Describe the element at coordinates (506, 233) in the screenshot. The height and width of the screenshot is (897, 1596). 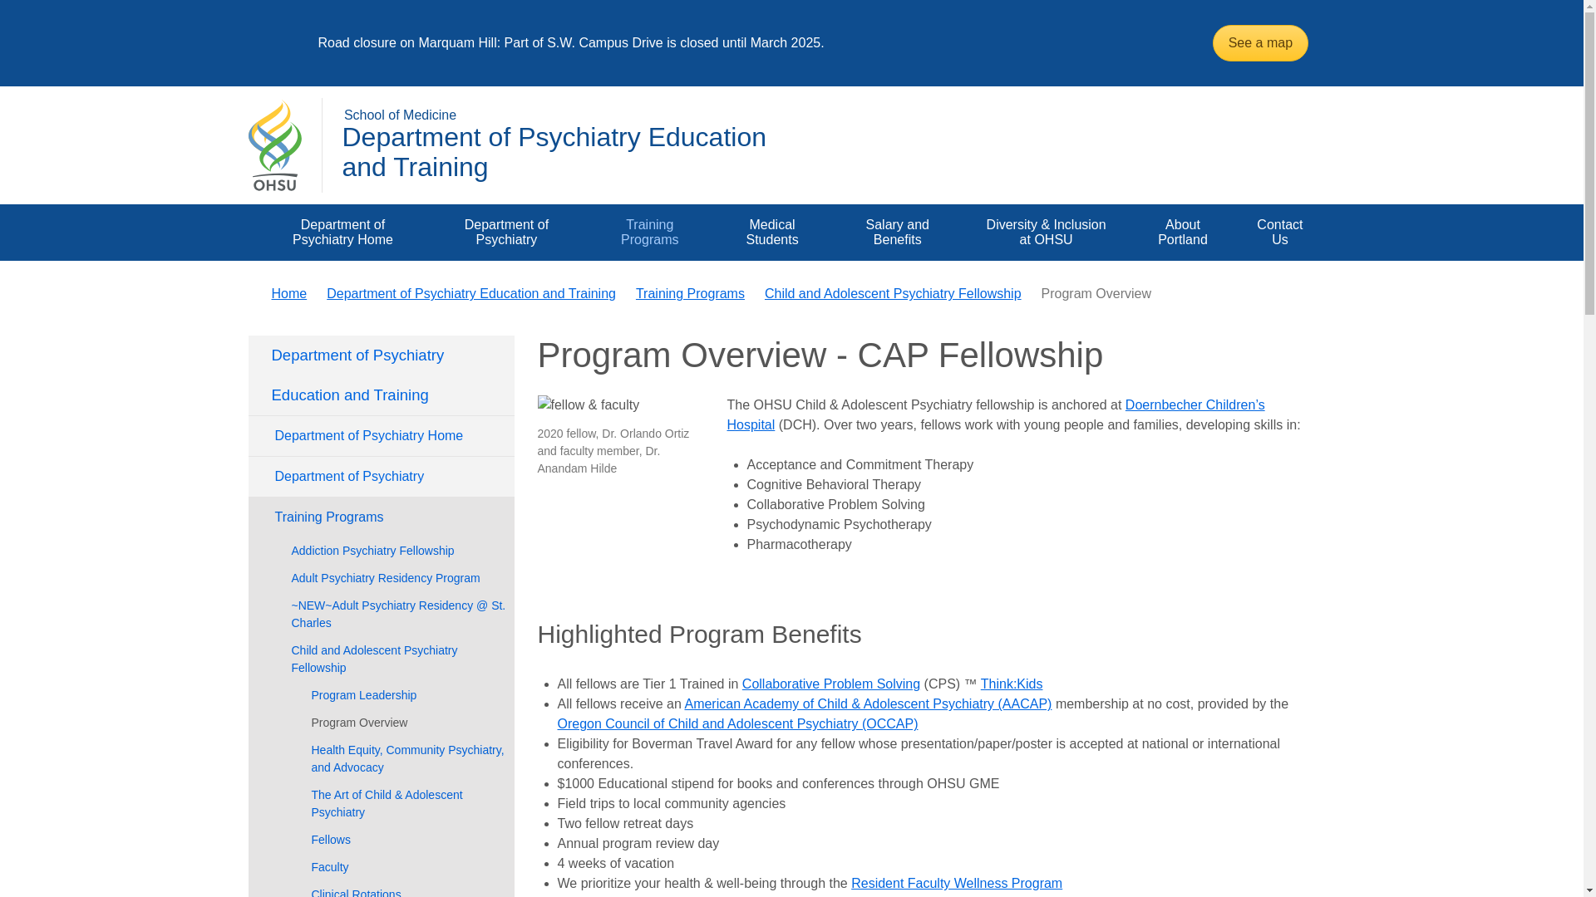
I see `Department of Psychiatry` at that location.